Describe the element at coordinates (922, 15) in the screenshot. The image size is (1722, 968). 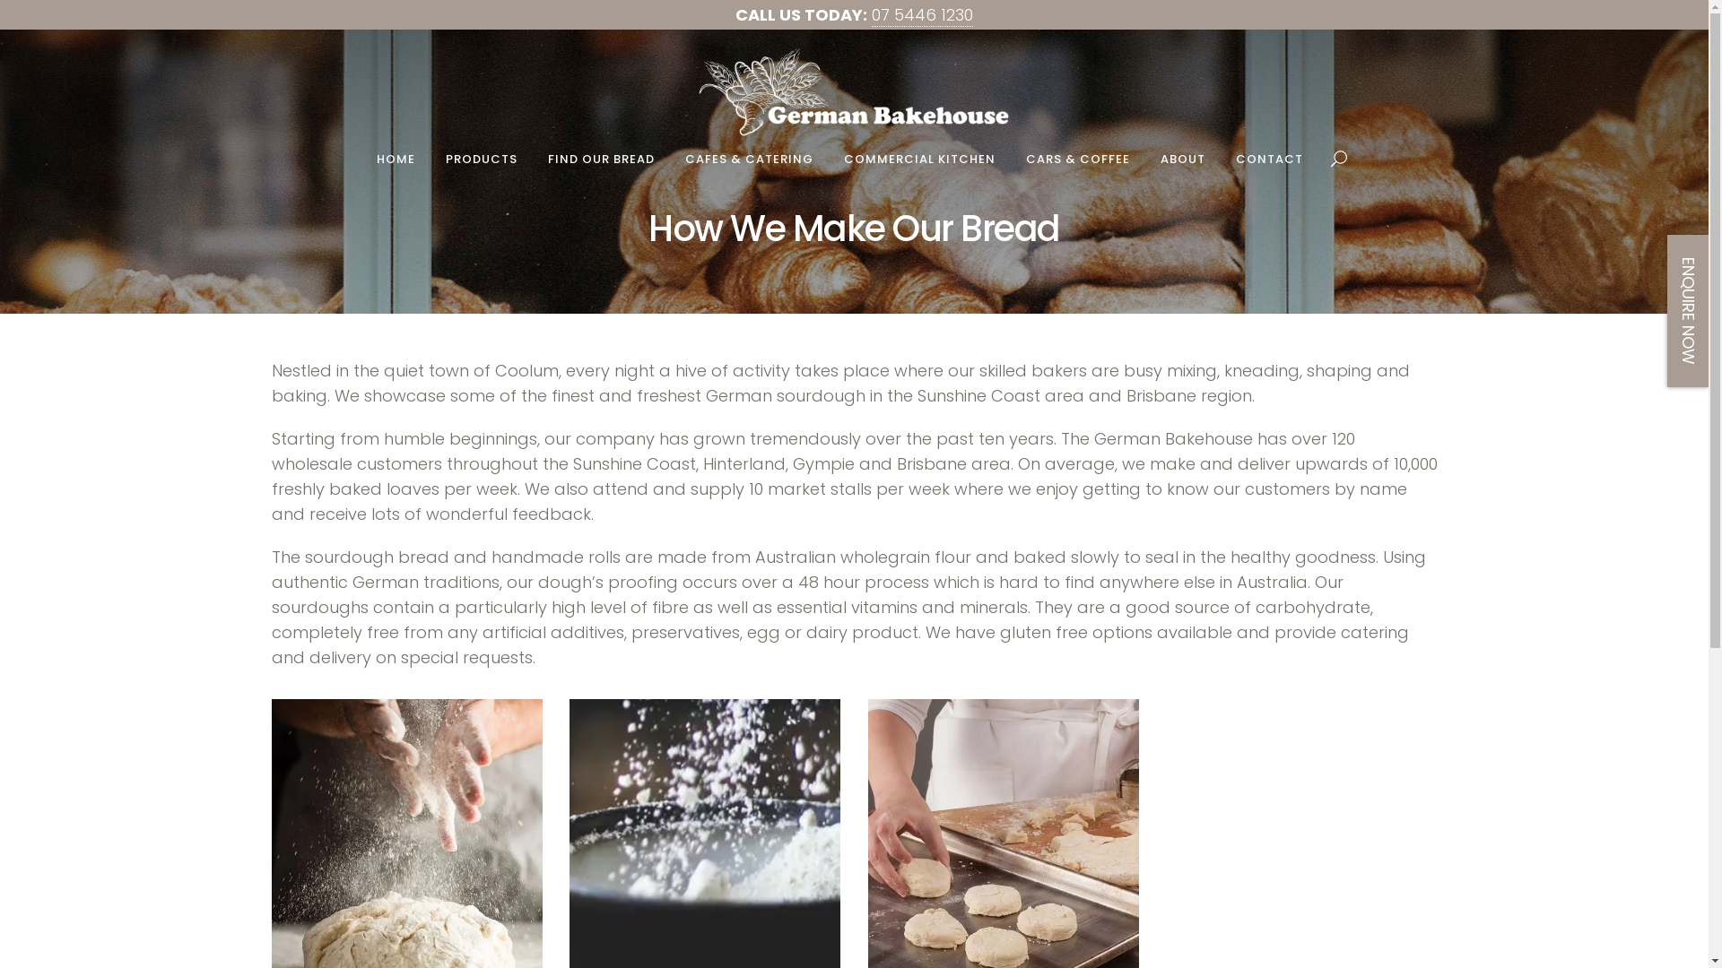
I see `07 5446 1230` at that location.